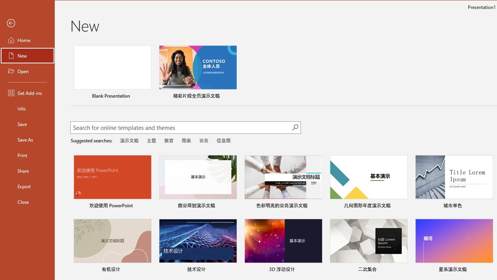  I want to click on Blank Presentation, so click(113, 73).